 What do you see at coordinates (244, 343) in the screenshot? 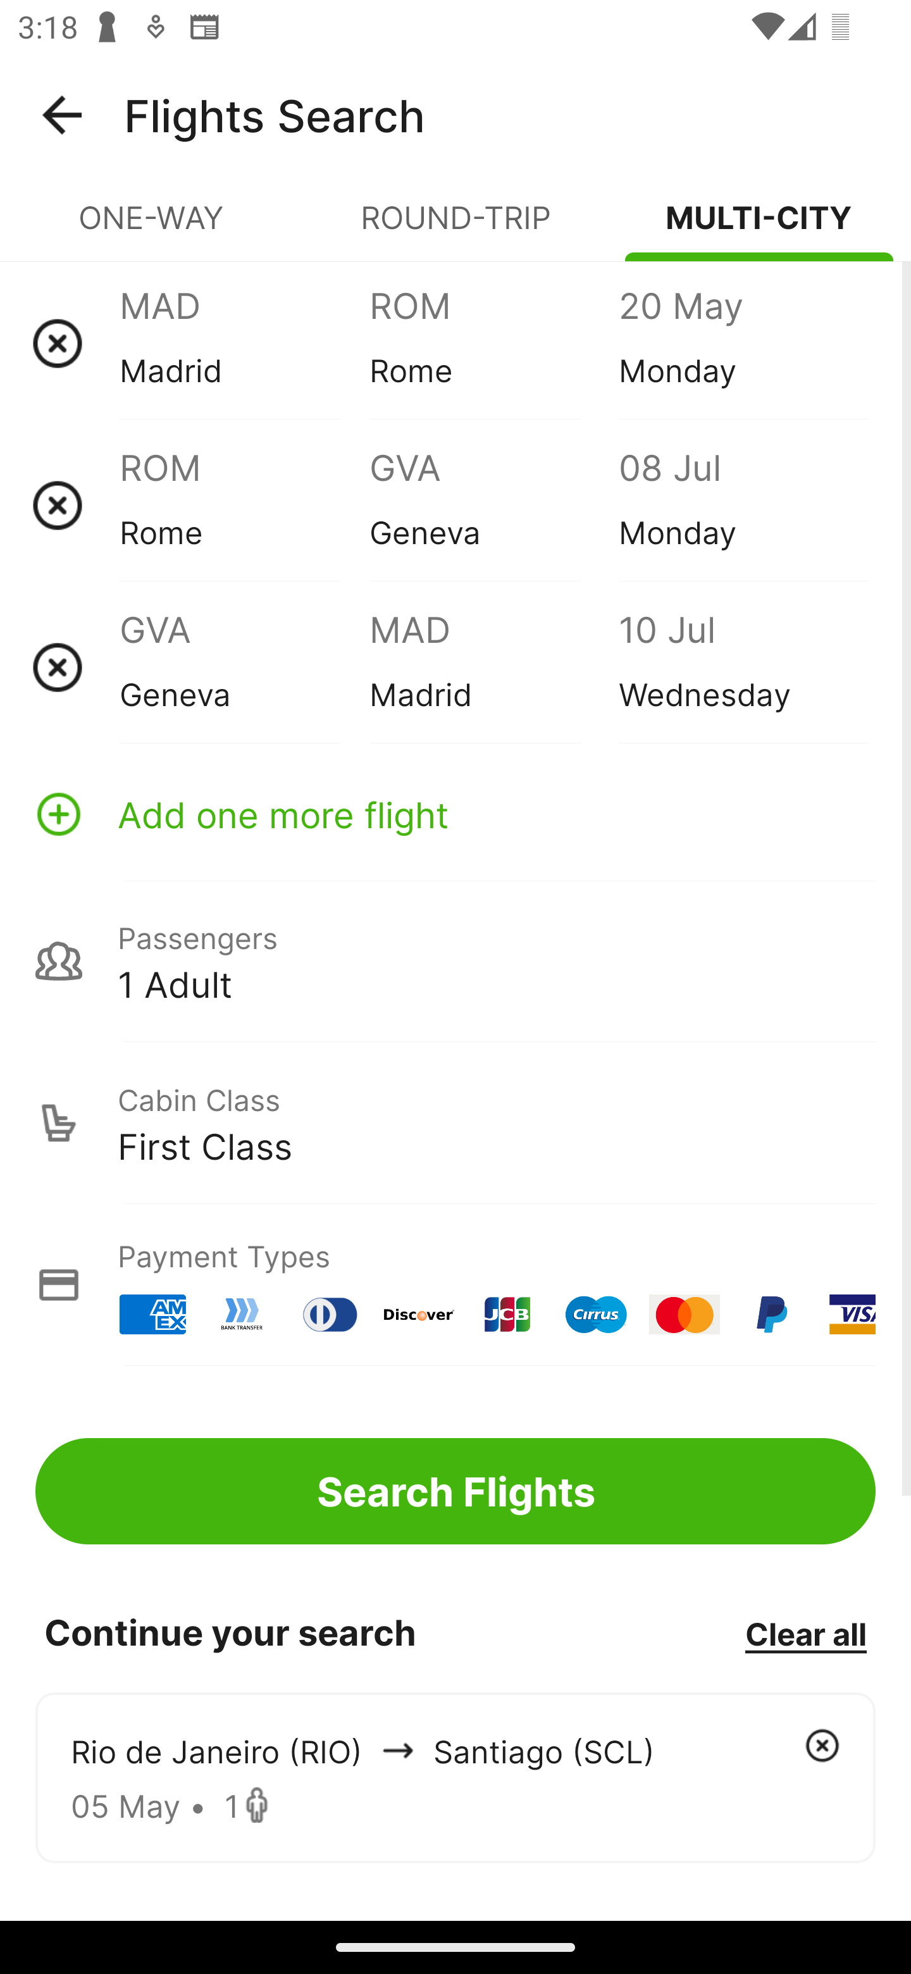
I see `MAD Madrid` at bounding box center [244, 343].